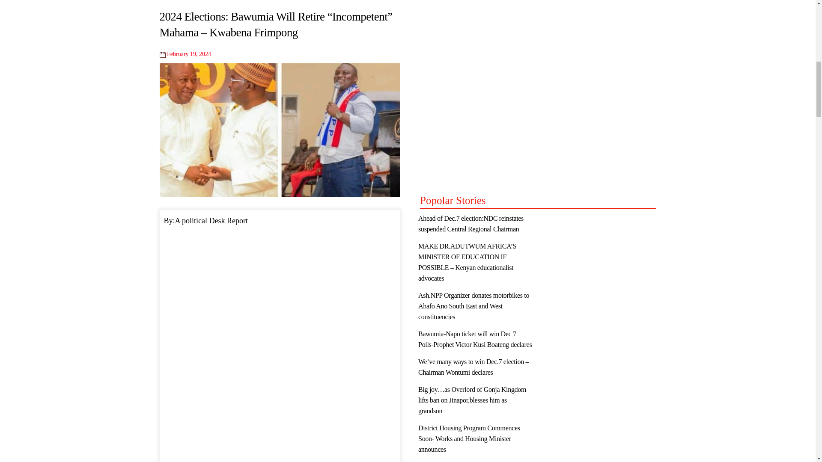 This screenshot has width=822, height=462. Describe the element at coordinates (279, 130) in the screenshot. I see `IMG-20240219-WA0090` at that location.